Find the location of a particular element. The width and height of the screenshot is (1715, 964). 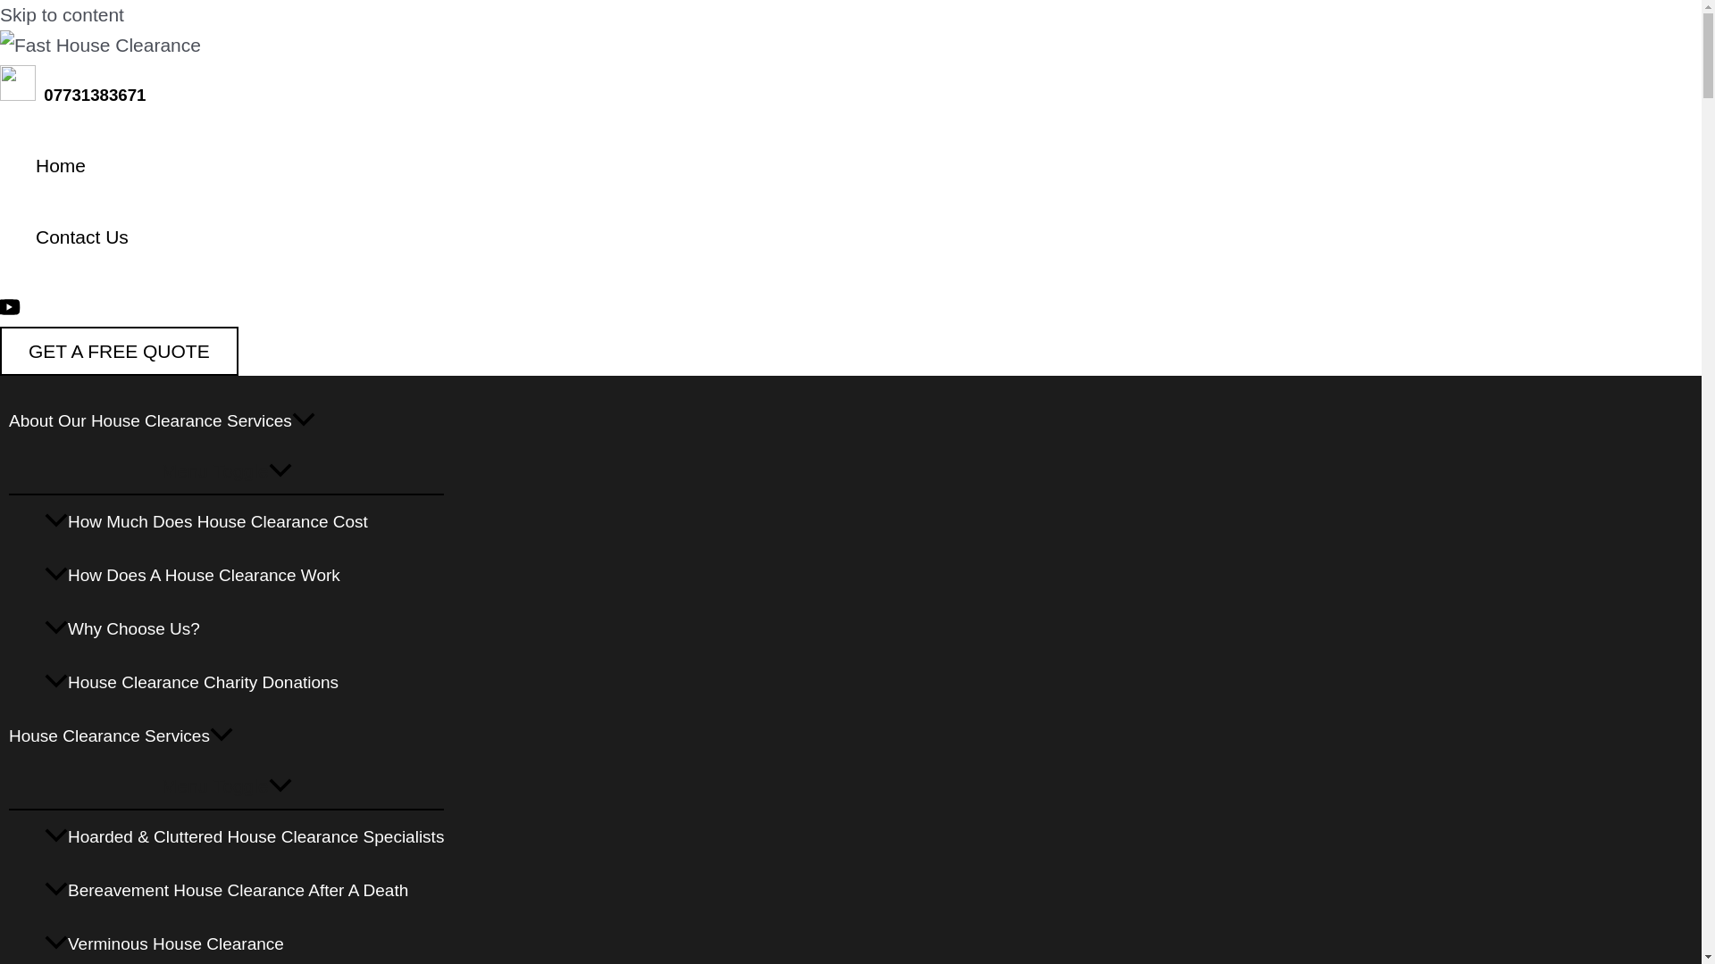

How Does A House Clearance Work is located at coordinates (244, 575).